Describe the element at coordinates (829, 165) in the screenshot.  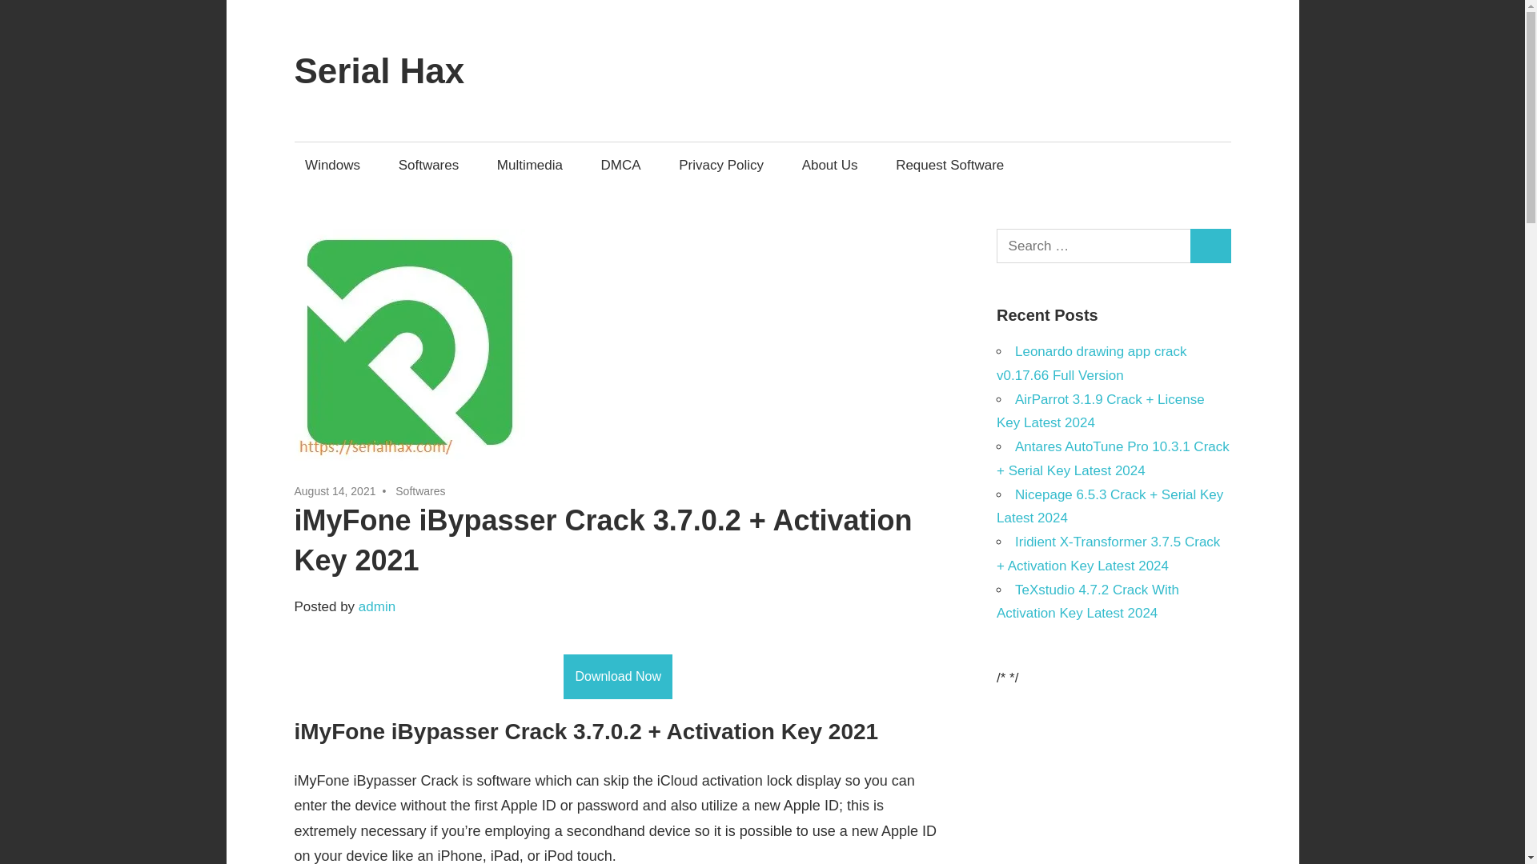
I see `About Us` at that location.